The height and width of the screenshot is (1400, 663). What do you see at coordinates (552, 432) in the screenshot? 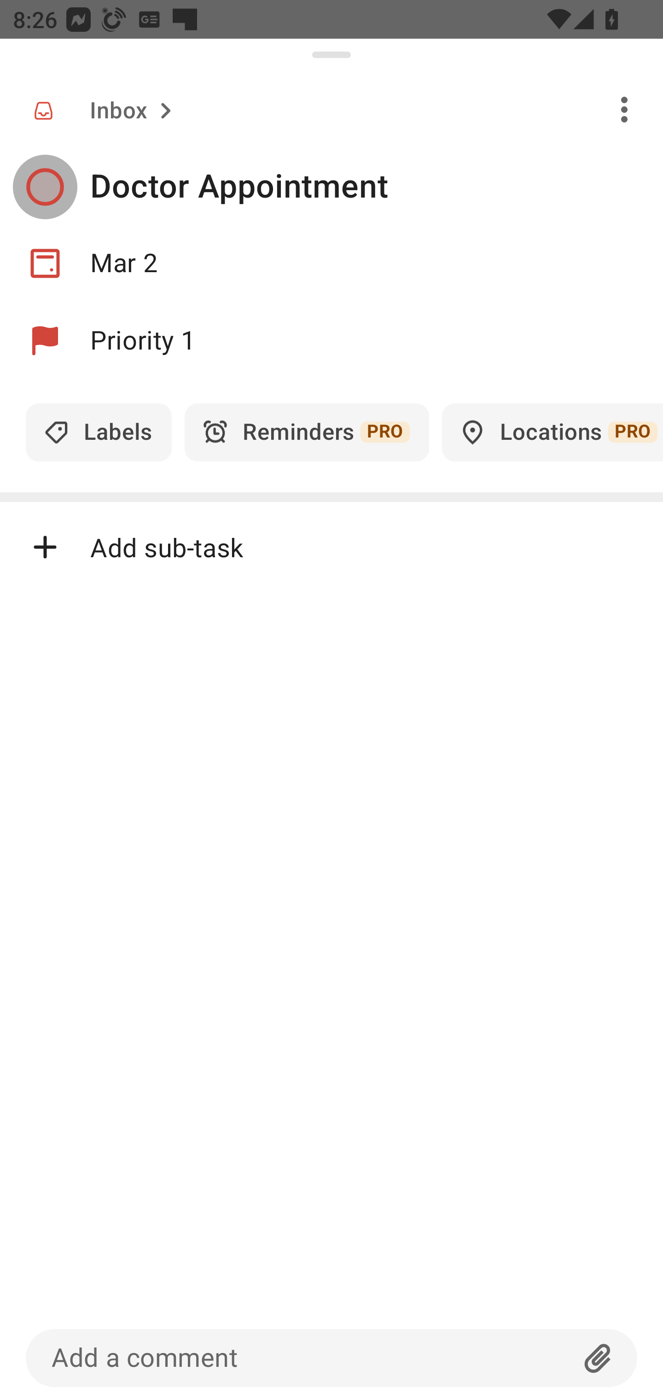
I see `Locations PRO` at bounding box center [552, 432].